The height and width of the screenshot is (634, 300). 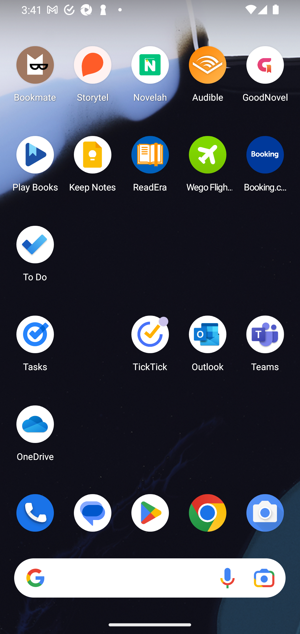 I want to click on Voice search, so click(x=227, y=578).